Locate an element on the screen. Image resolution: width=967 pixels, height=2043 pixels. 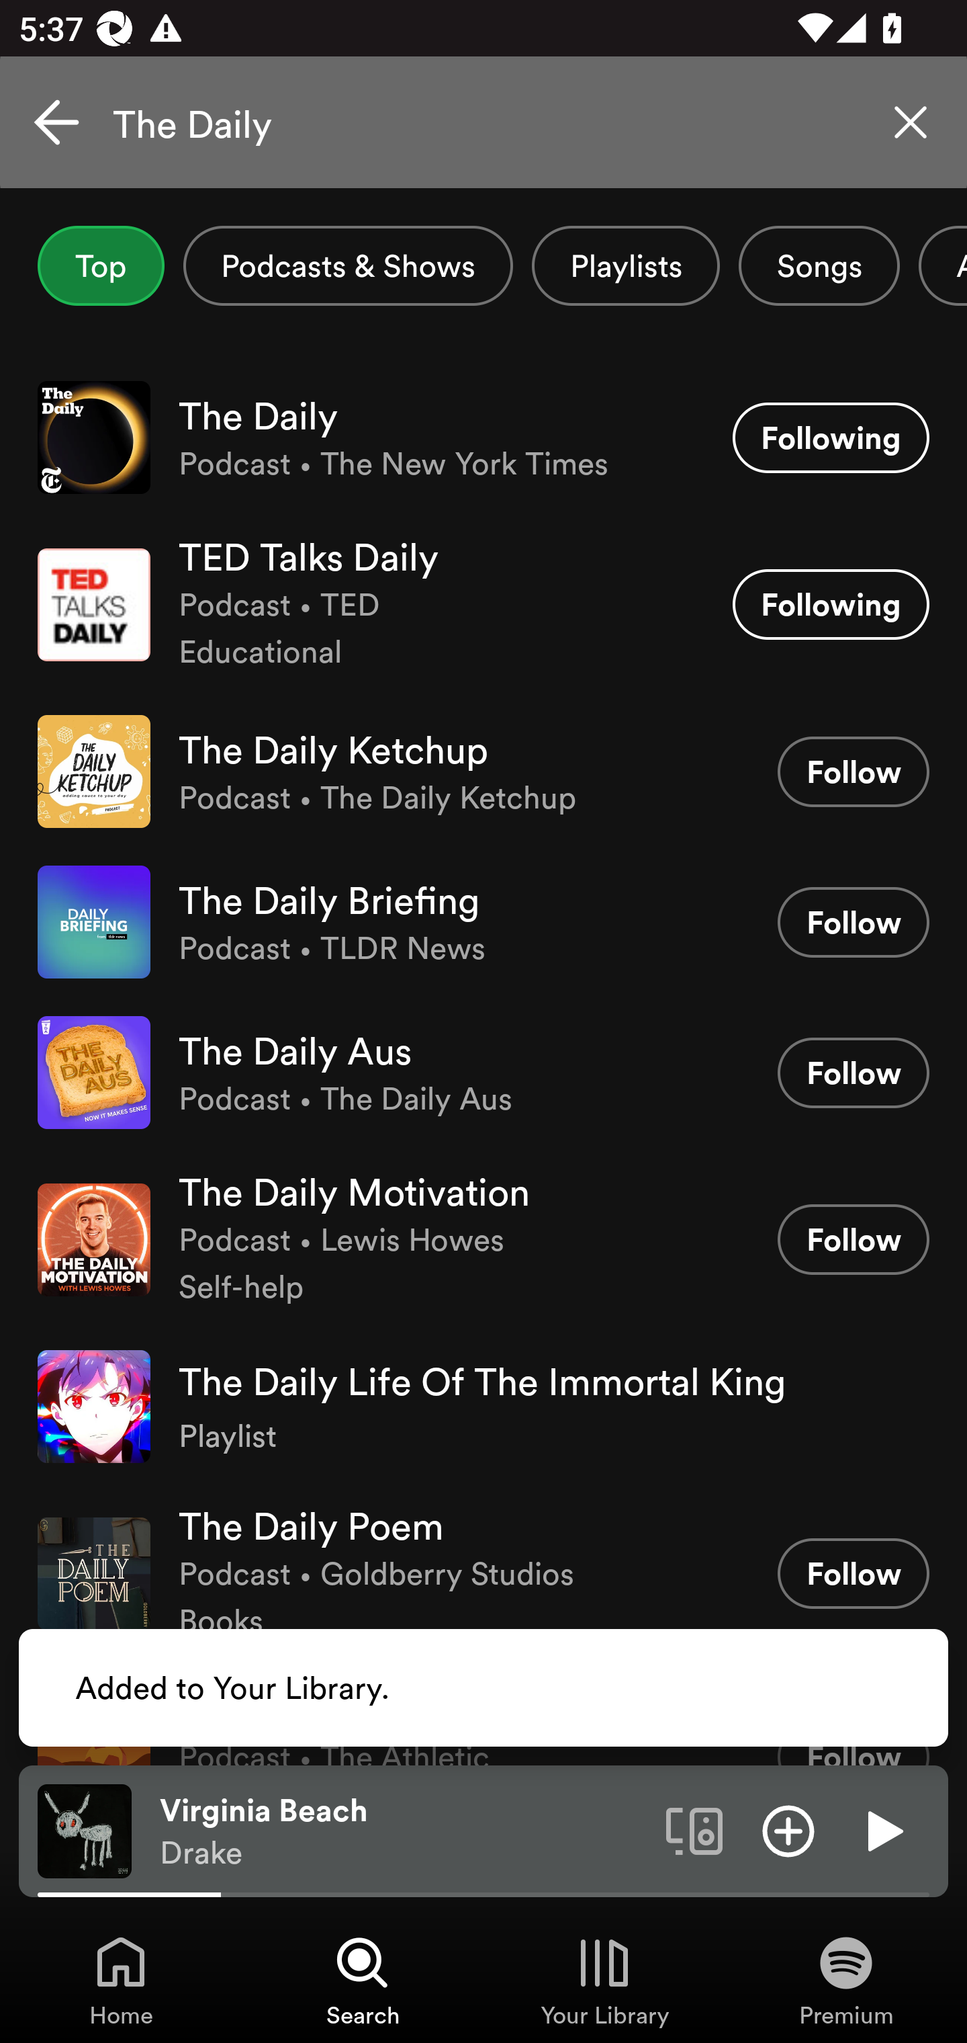
Follow is located at coordinates (853, 1239).